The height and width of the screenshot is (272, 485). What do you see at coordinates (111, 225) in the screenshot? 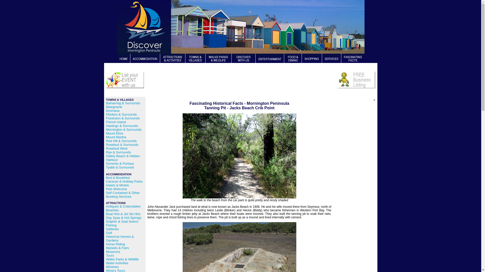
I see `Fishing` at bounding box center [111, 225].